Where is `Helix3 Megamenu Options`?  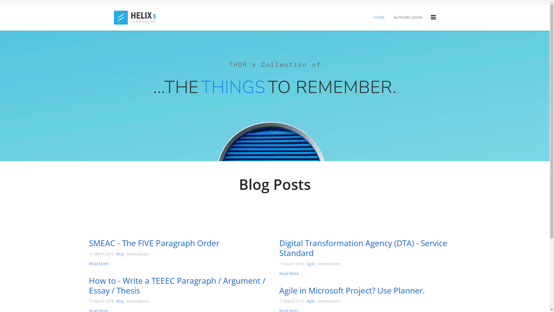
Helix3 Megamenu Options is located at coordinates (433, 17).